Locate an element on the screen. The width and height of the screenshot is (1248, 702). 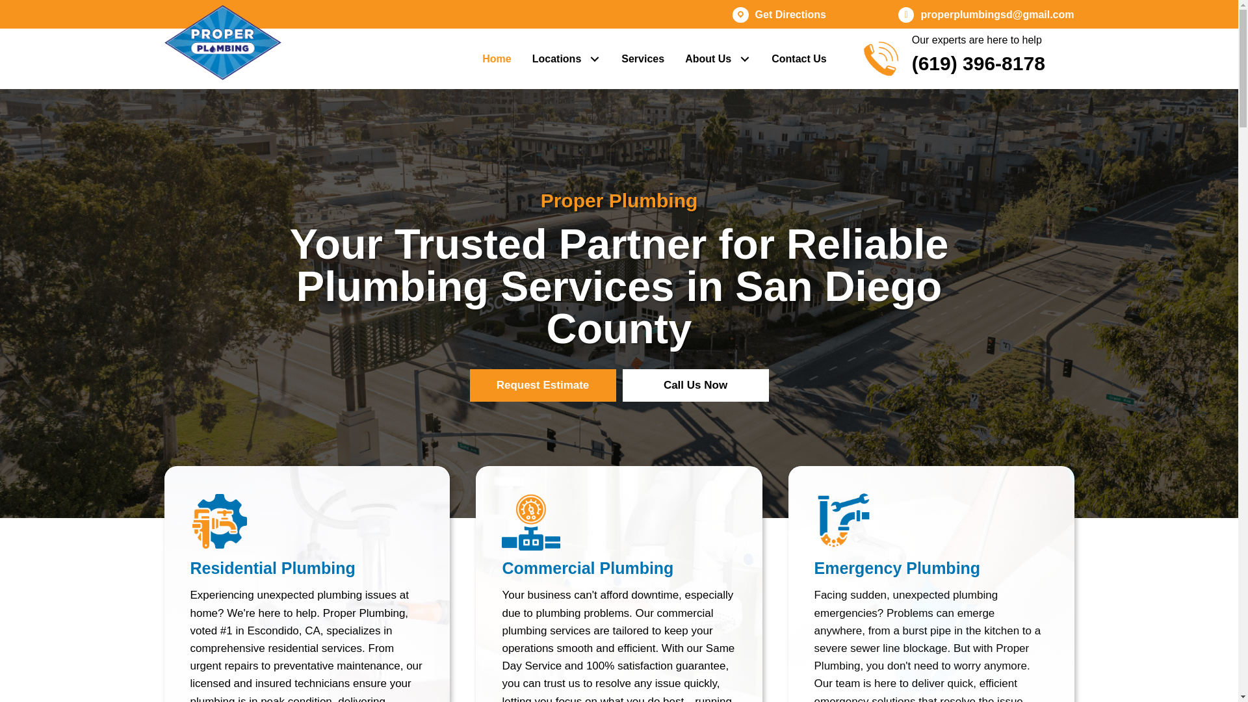
Drain Cleaning is located at coordinates (844, 521).